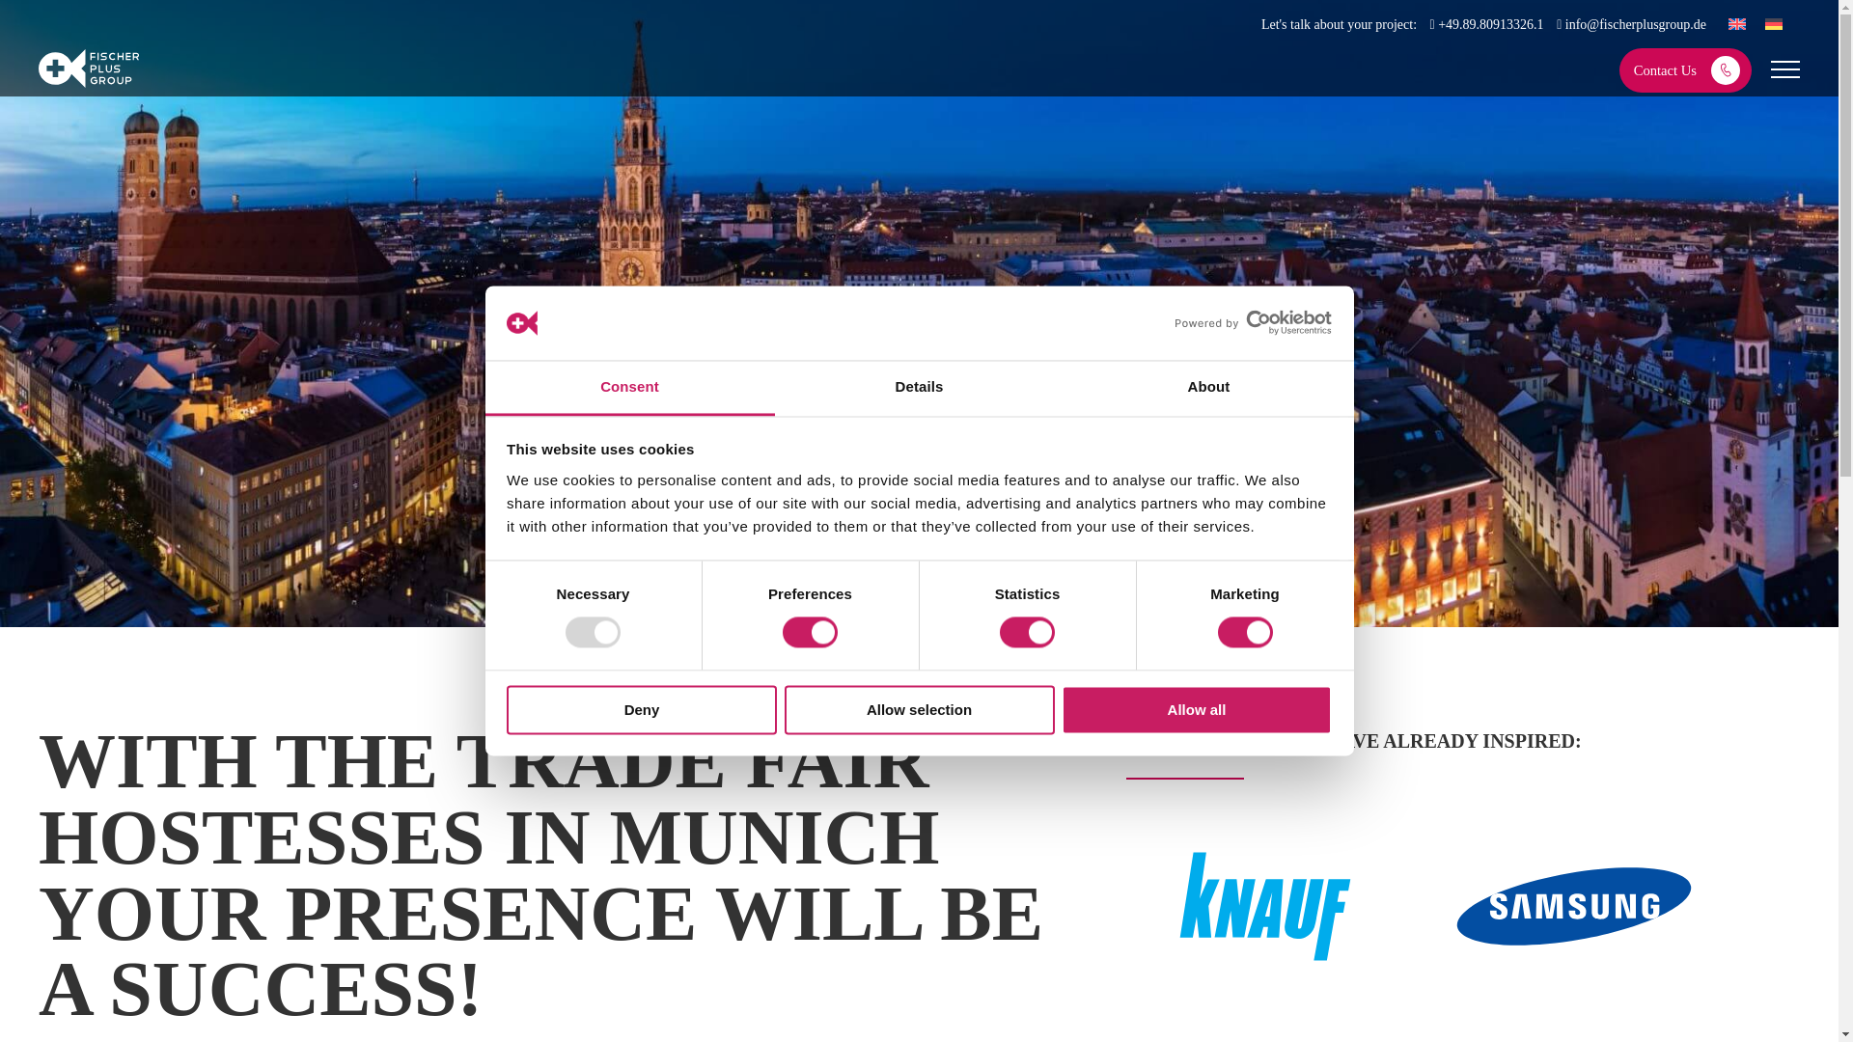 This screenshot has width=1853, height=1042. I want to click on Details, so click(919, 388).